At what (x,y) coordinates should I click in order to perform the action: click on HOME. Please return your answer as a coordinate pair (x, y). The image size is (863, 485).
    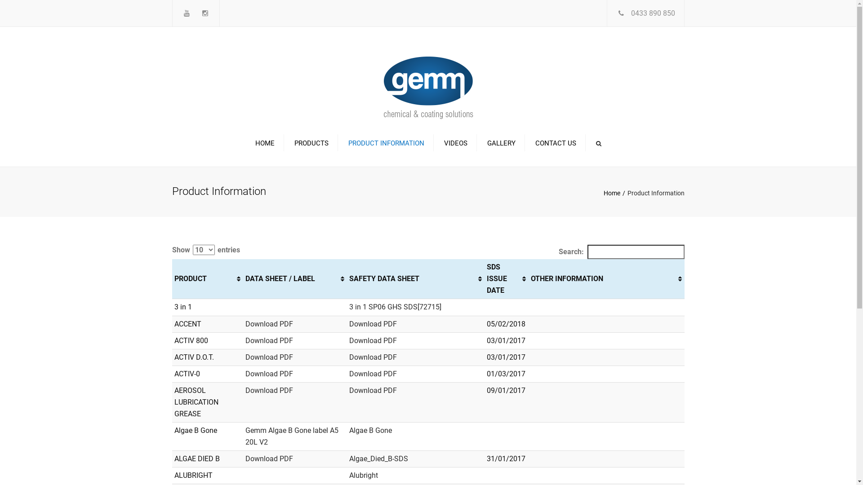
    Looking at the image, I should click on (267, 143).